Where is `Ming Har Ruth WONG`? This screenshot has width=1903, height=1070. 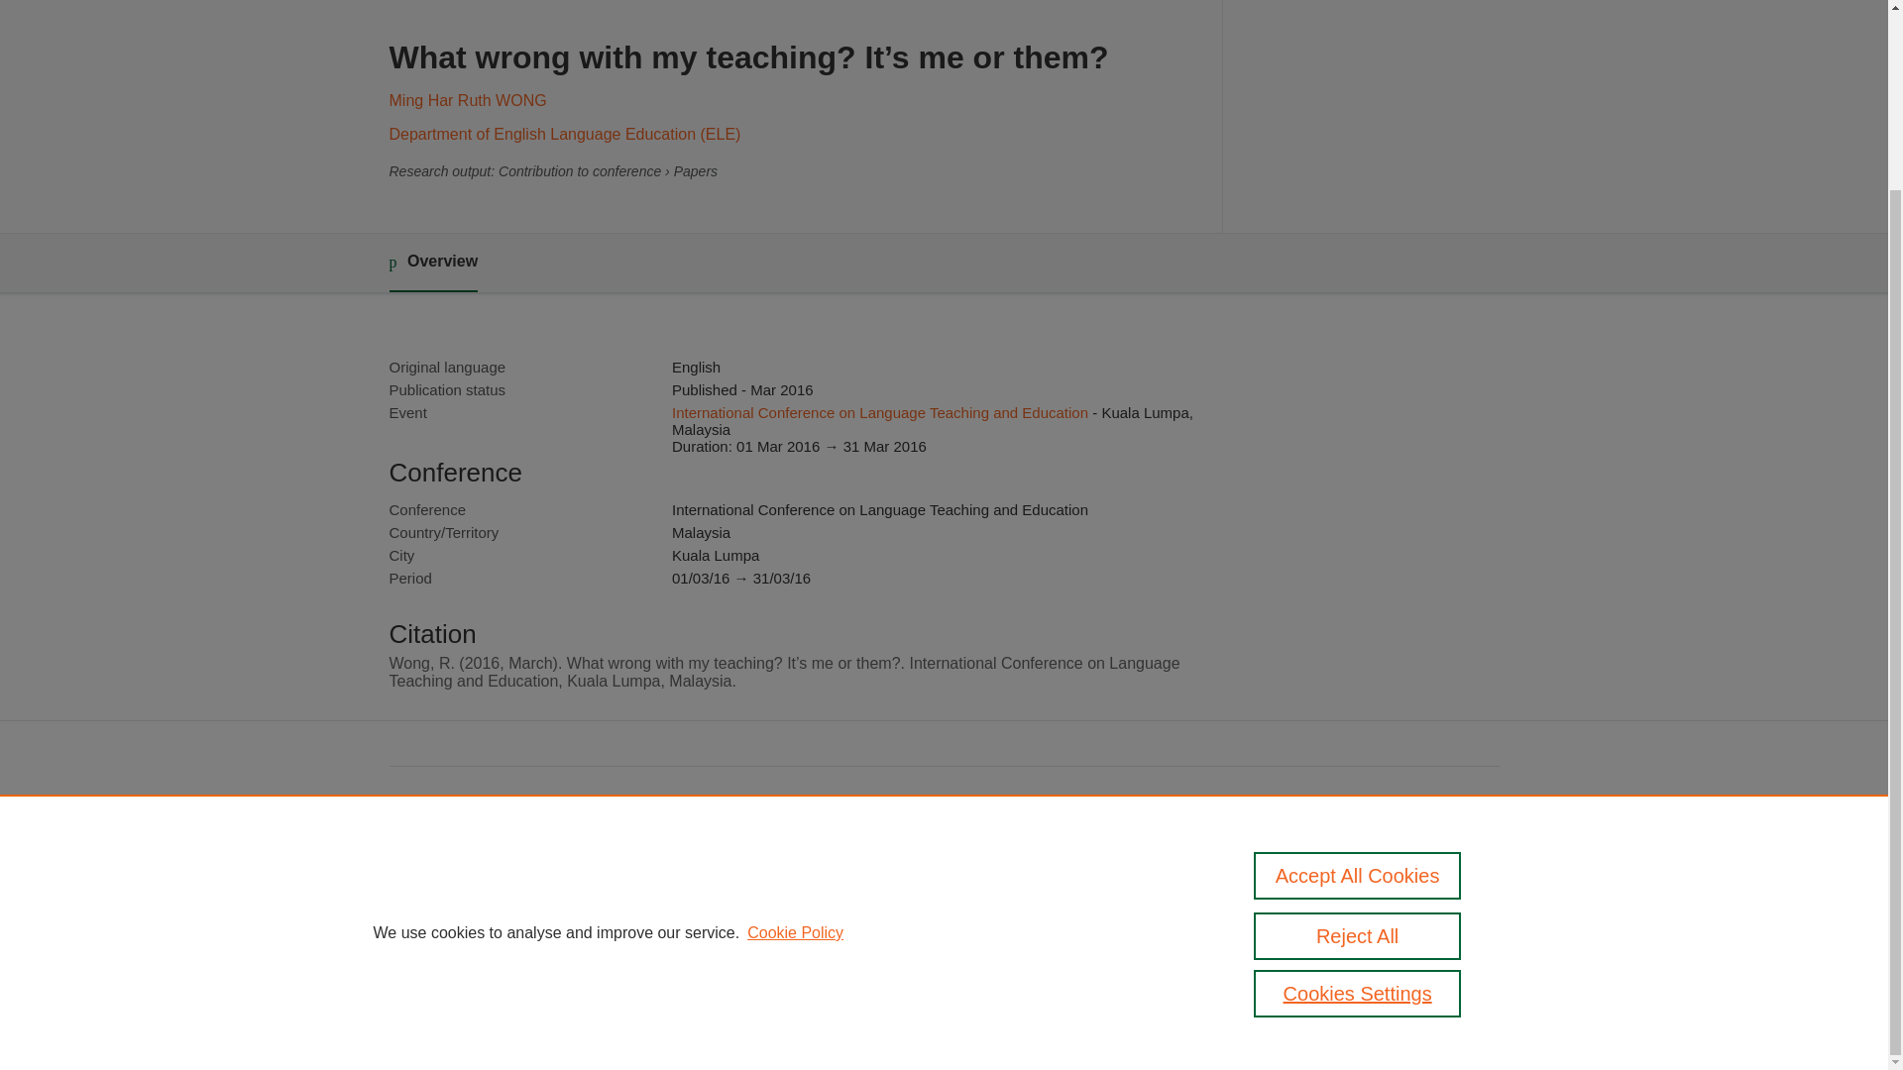 Ming Har Ruth WONG is located at coordinates (467, 100).